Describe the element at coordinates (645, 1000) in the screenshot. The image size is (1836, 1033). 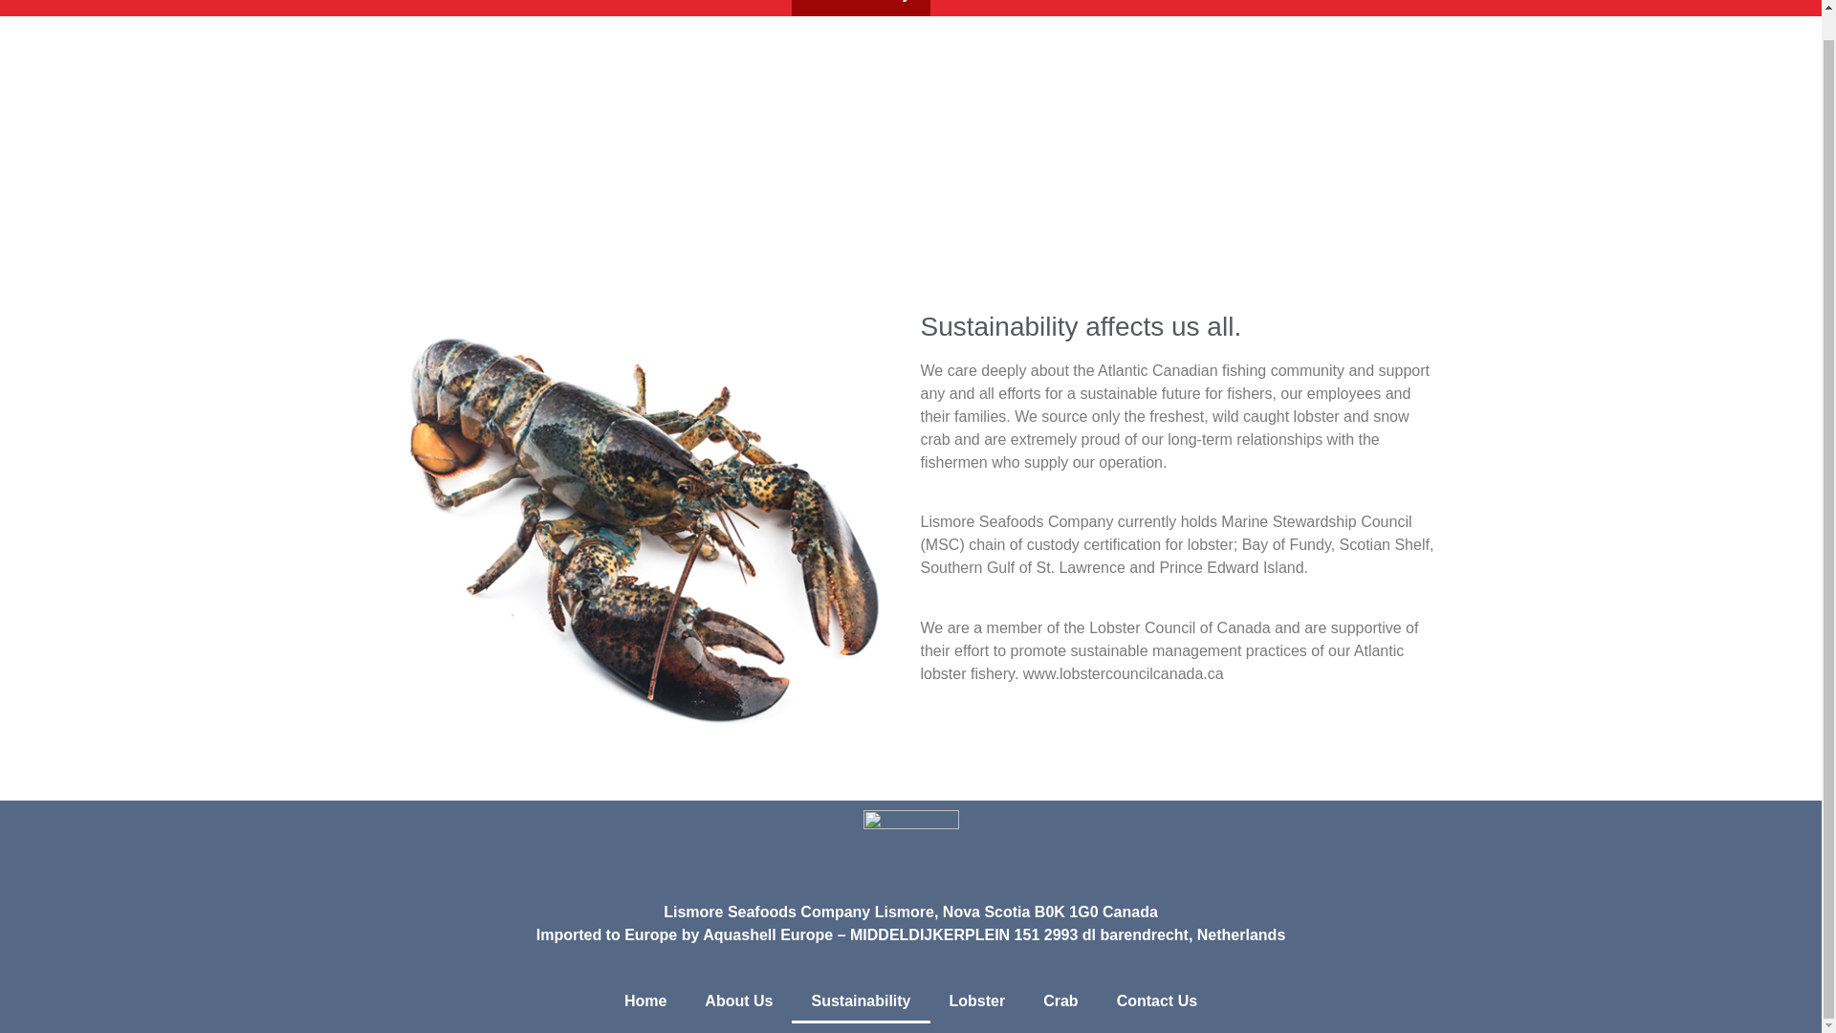
I see `Home` at that location.